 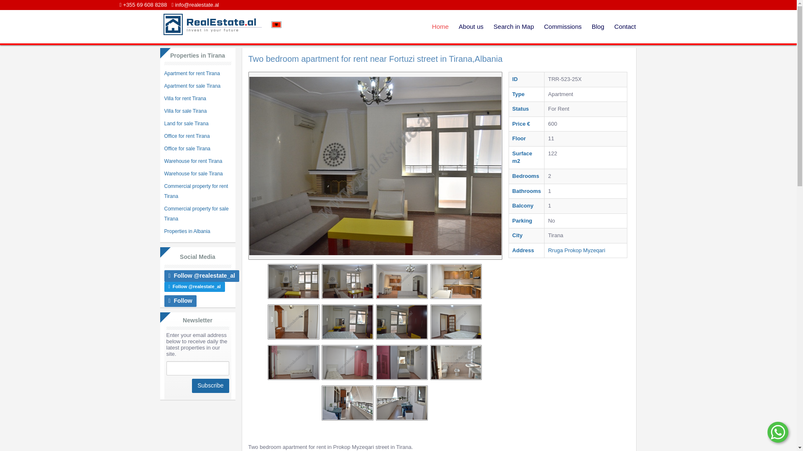 What do you see at coordinates (401, 281) in the screenshot?
I see `Image` at bounding box center [401, 281].